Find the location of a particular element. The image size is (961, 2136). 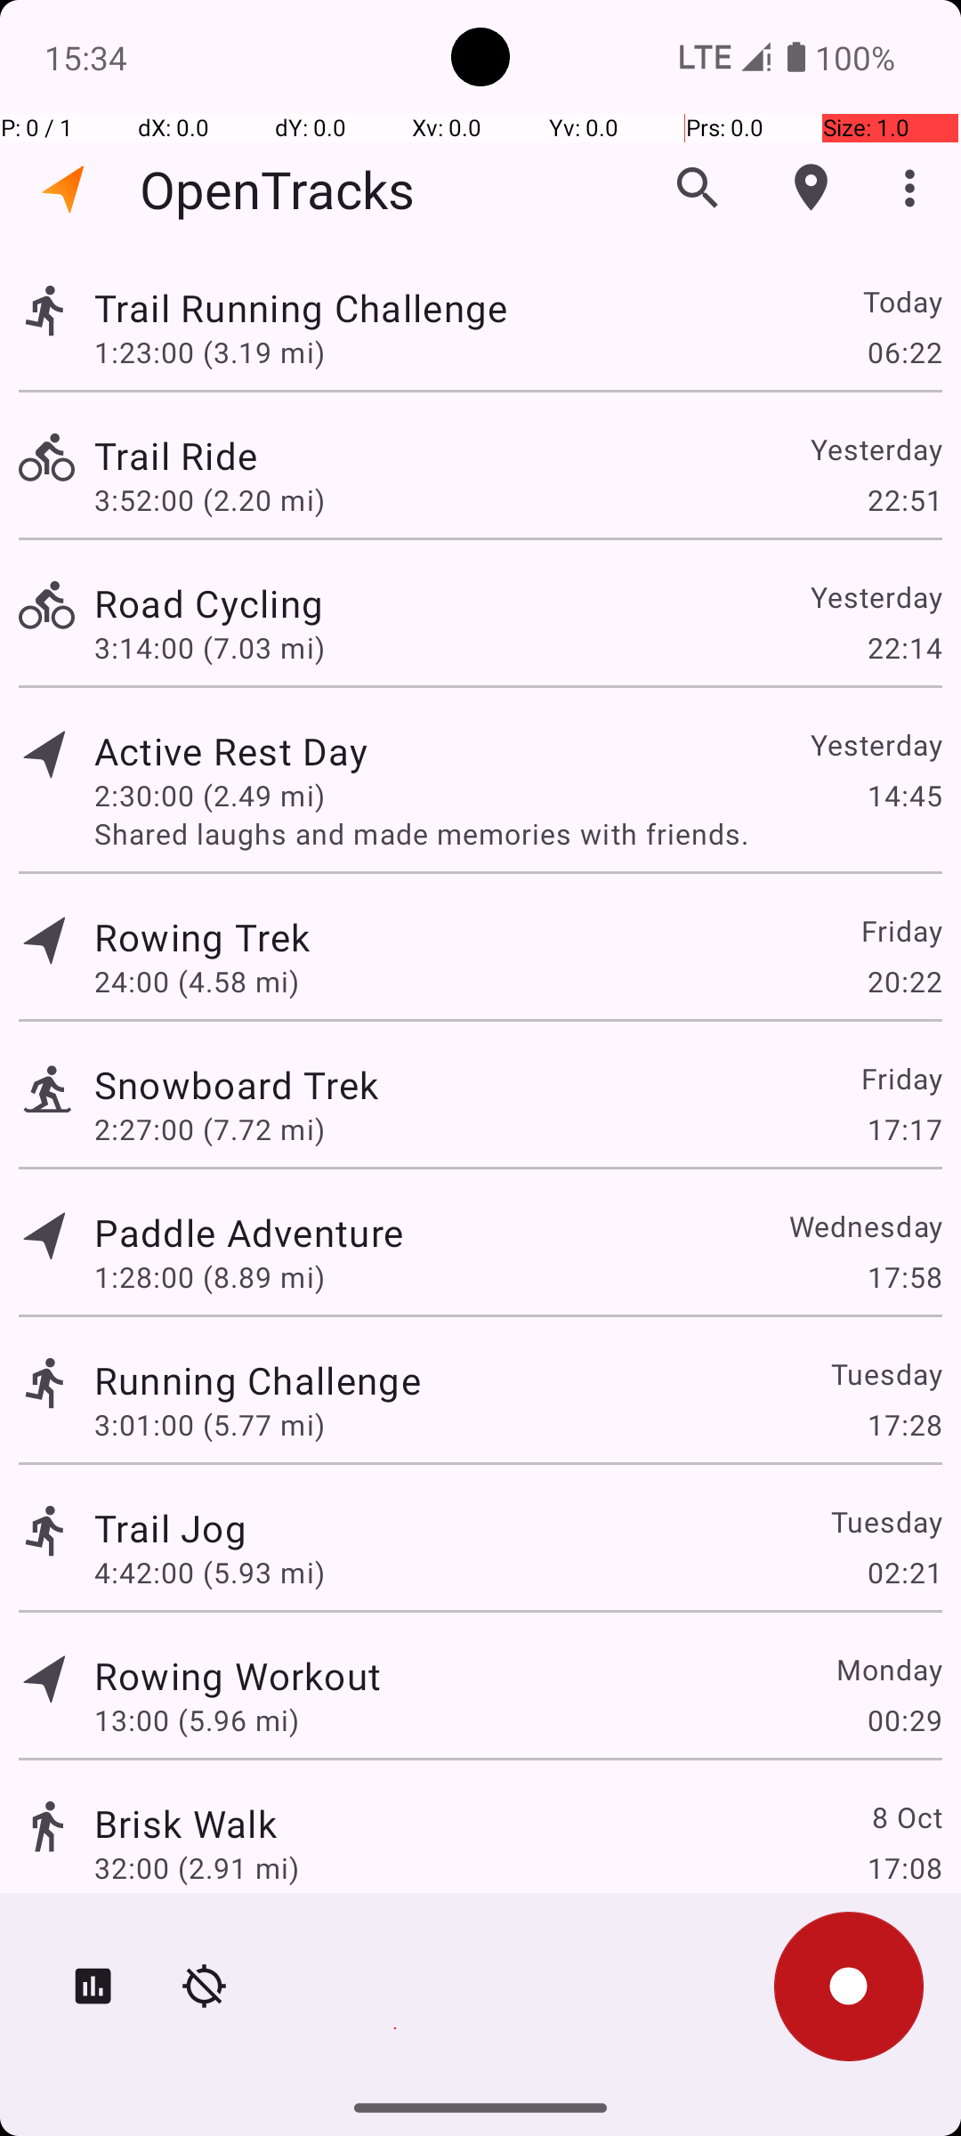

13:00 (5.96 mi) is located at coordinates (197, 1719).